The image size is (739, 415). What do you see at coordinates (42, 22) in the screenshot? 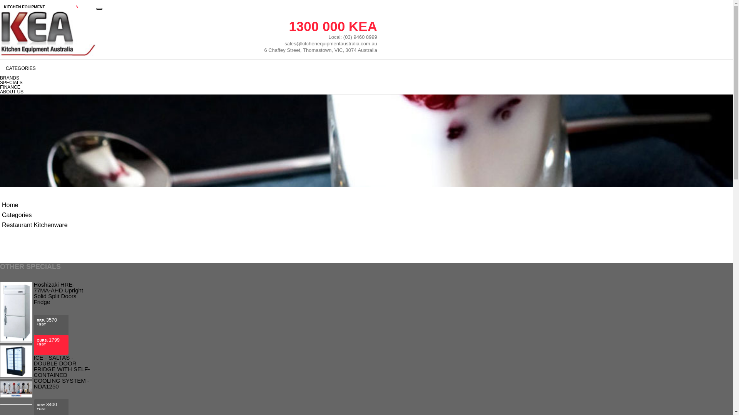
I see `BUTCHERS AND DELI EQUIPMENT` at bounding box center [42, 22].